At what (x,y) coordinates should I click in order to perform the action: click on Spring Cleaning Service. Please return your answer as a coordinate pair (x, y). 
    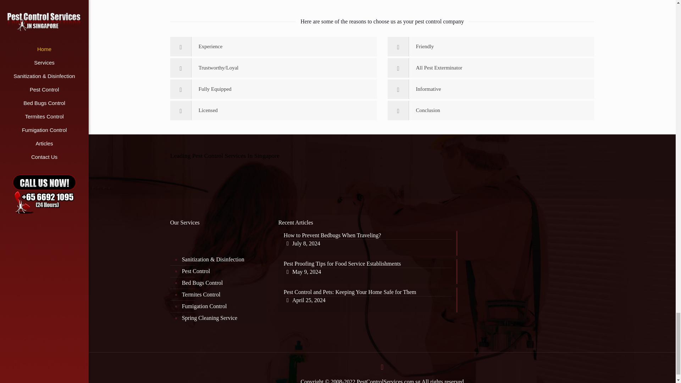
    Looking at the image, I should click on (223, 295).